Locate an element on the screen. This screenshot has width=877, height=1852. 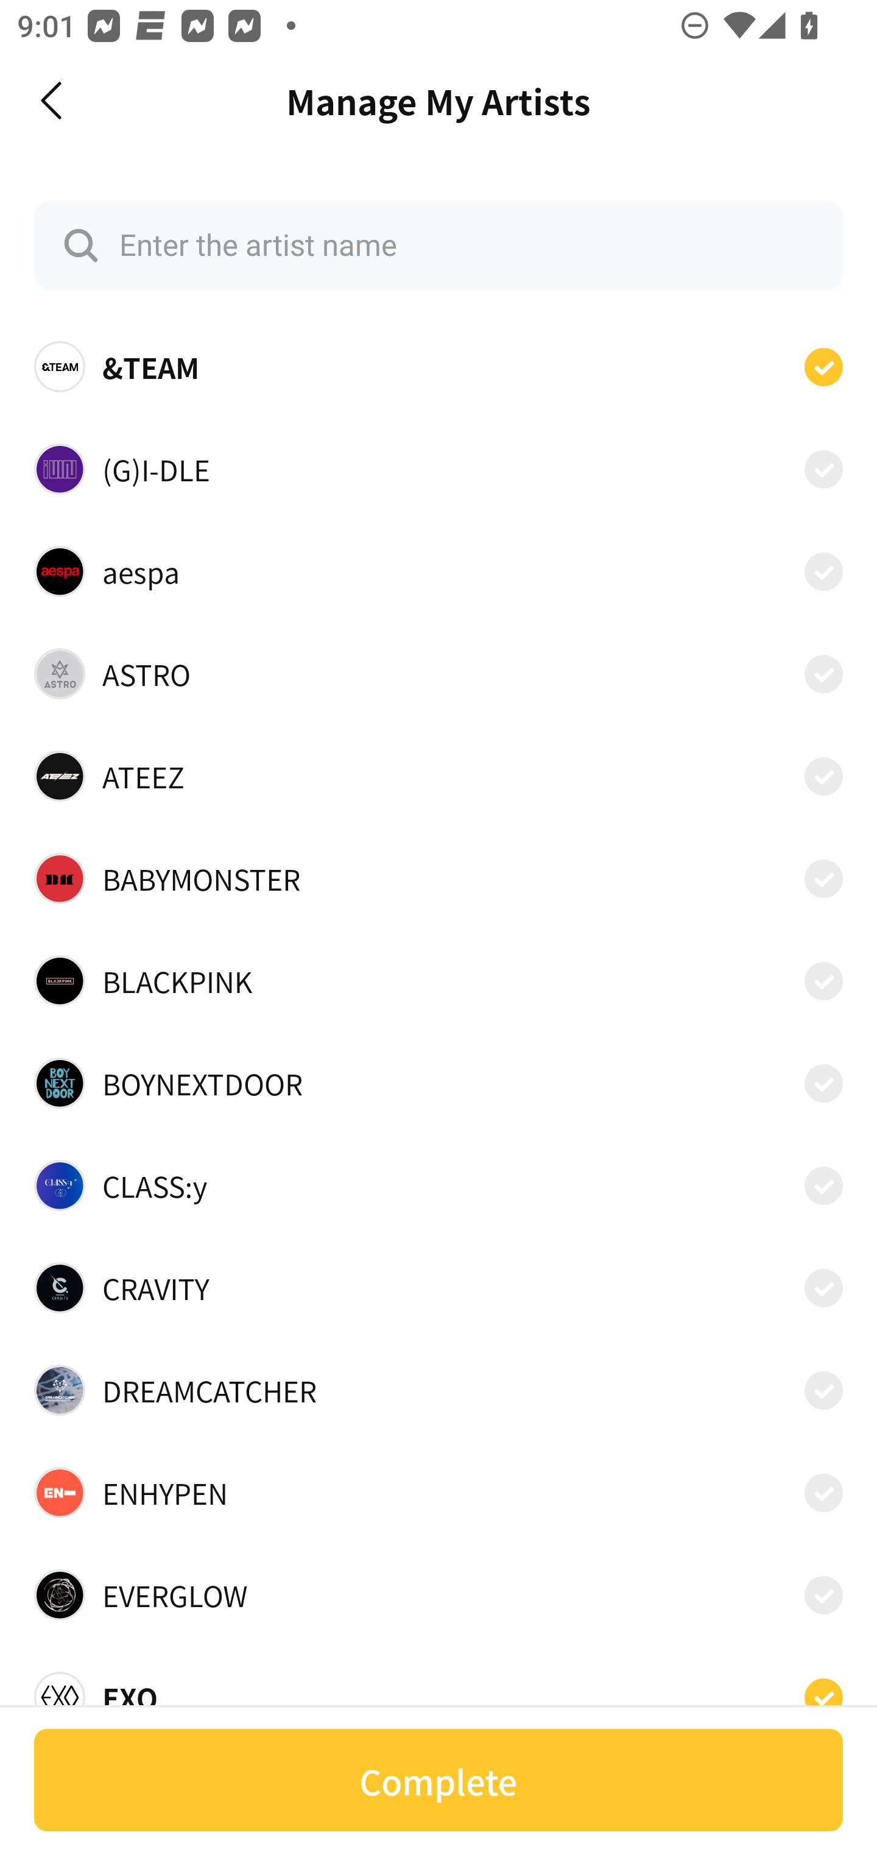
&TEAM is located at coordinates (438, 367).